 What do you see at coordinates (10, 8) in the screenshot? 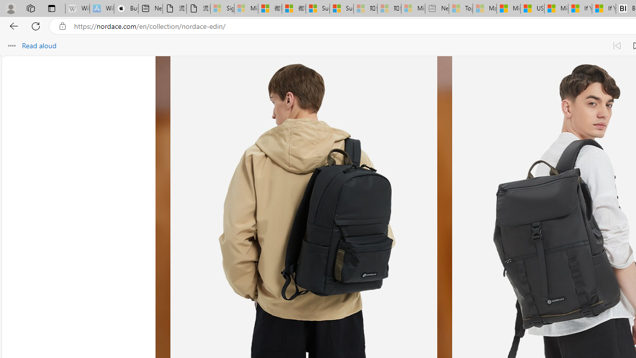
I see `Personal Profile` at bounding box center [10, 8].